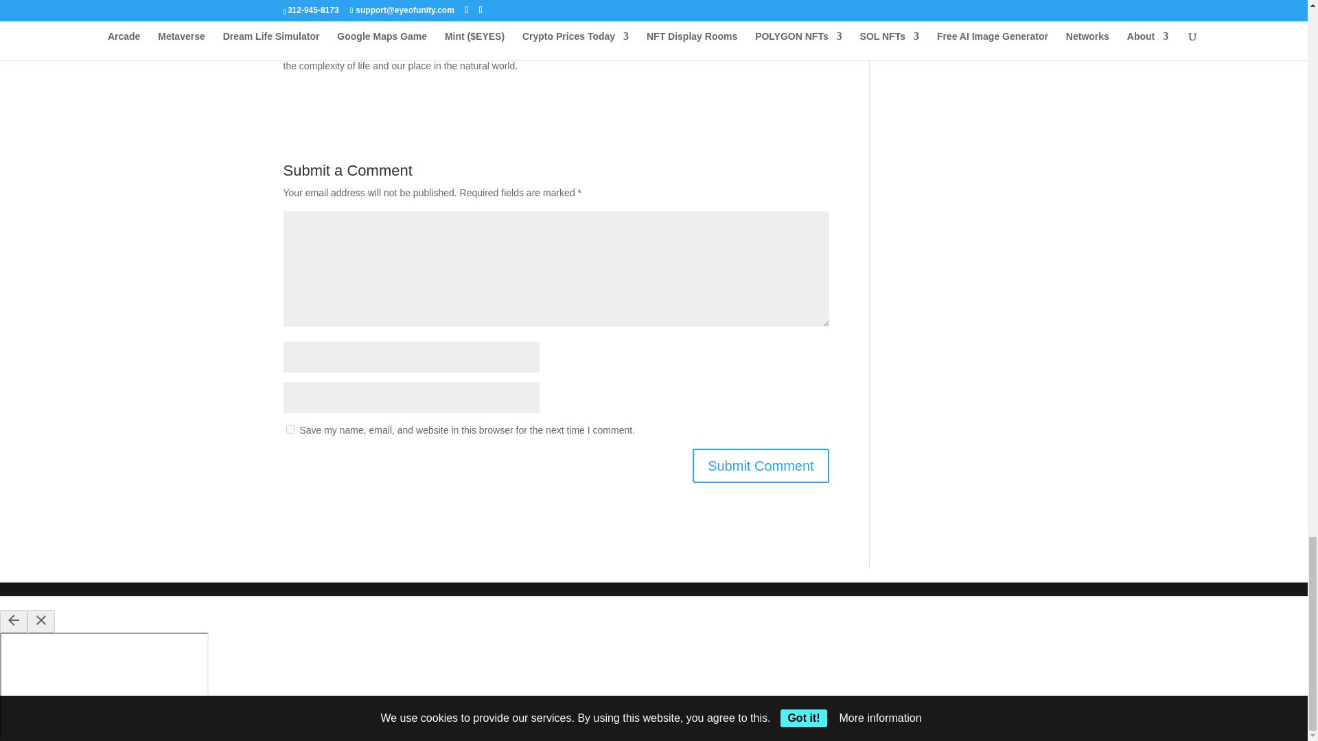 This screenshot has height=741, width=1318. I want to click on Submit Comment, so click(761, 465).